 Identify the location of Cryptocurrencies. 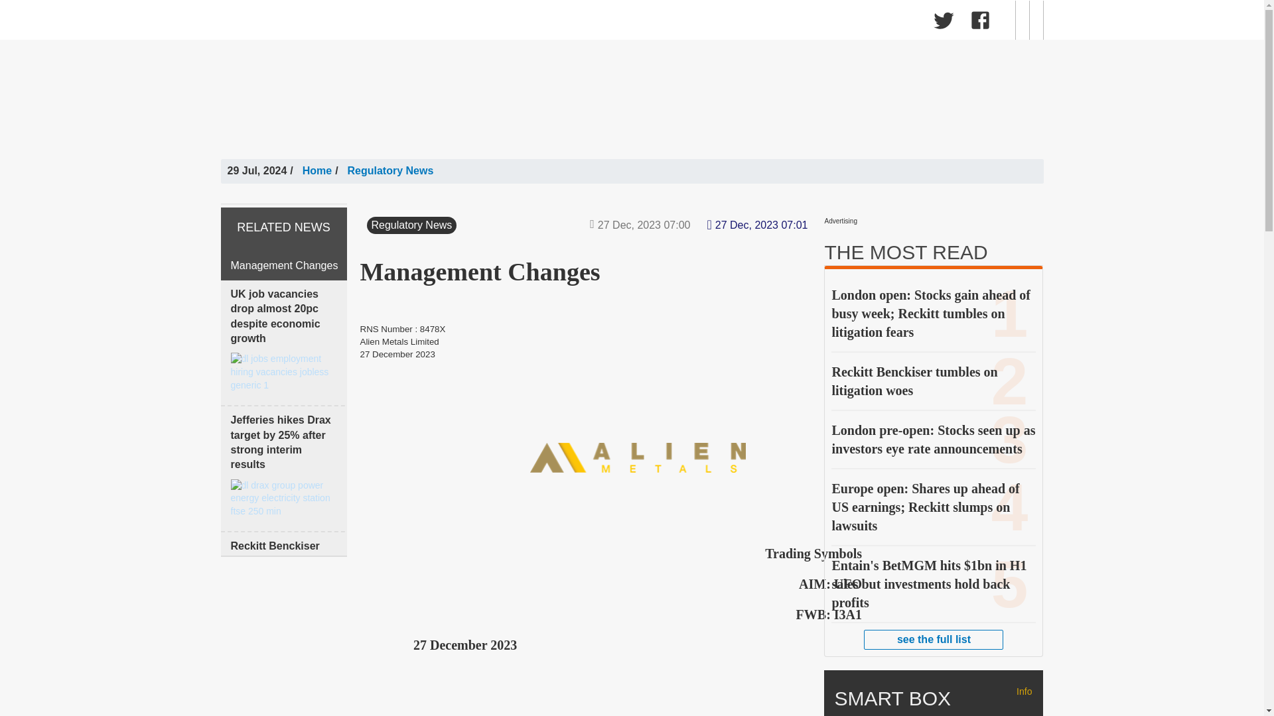
(555, 23).